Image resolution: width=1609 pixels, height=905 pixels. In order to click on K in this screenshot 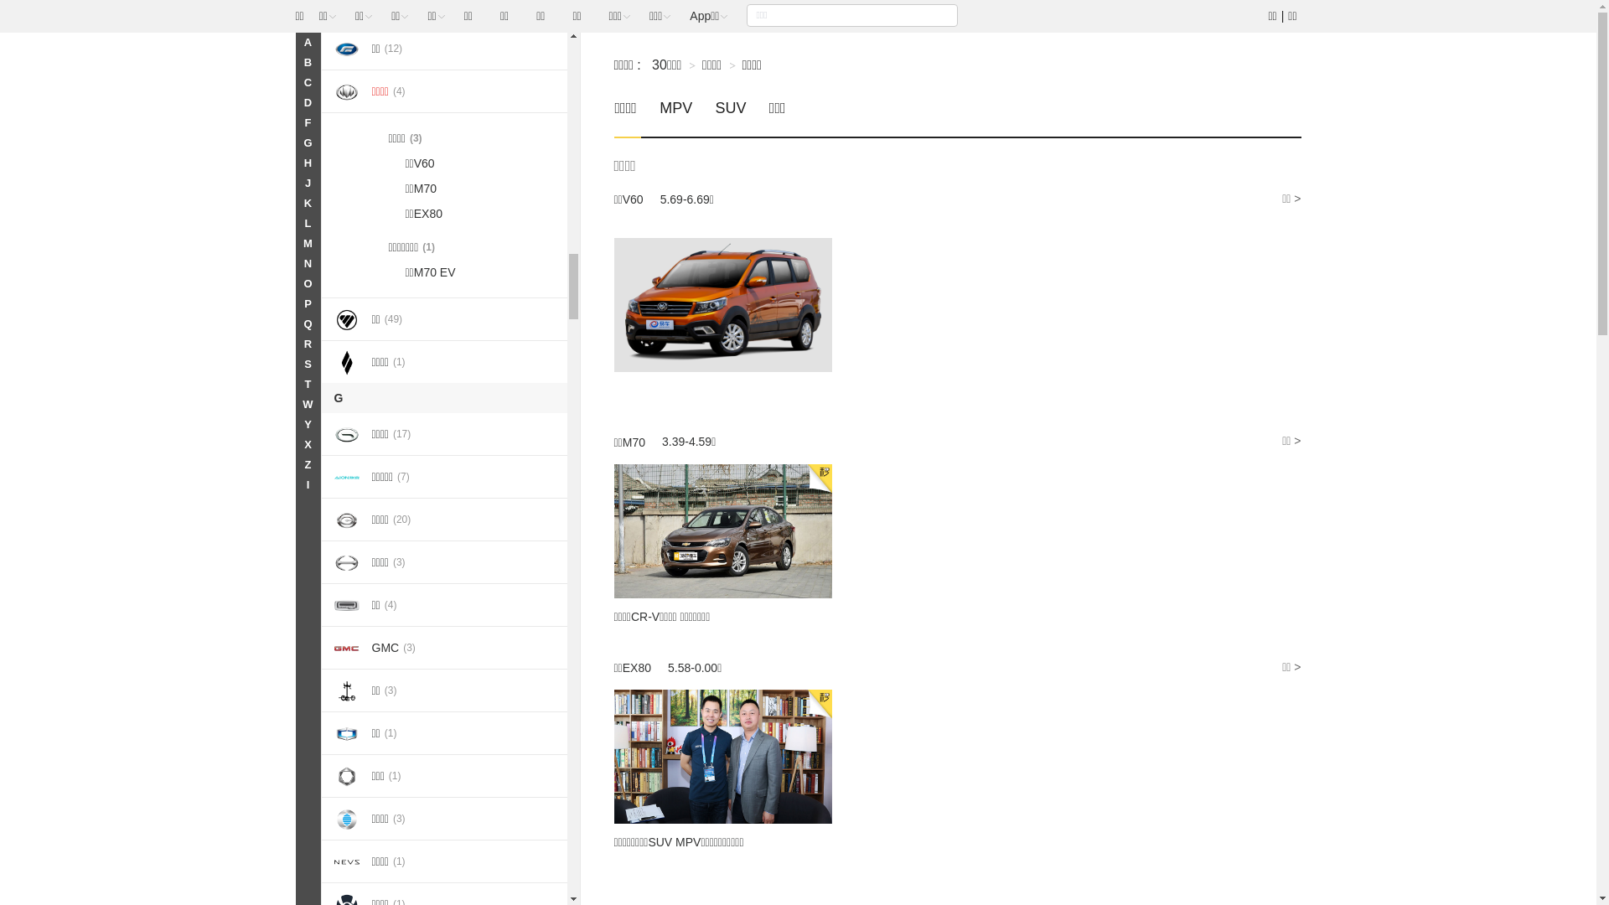, I will do `click(308, 204)`.